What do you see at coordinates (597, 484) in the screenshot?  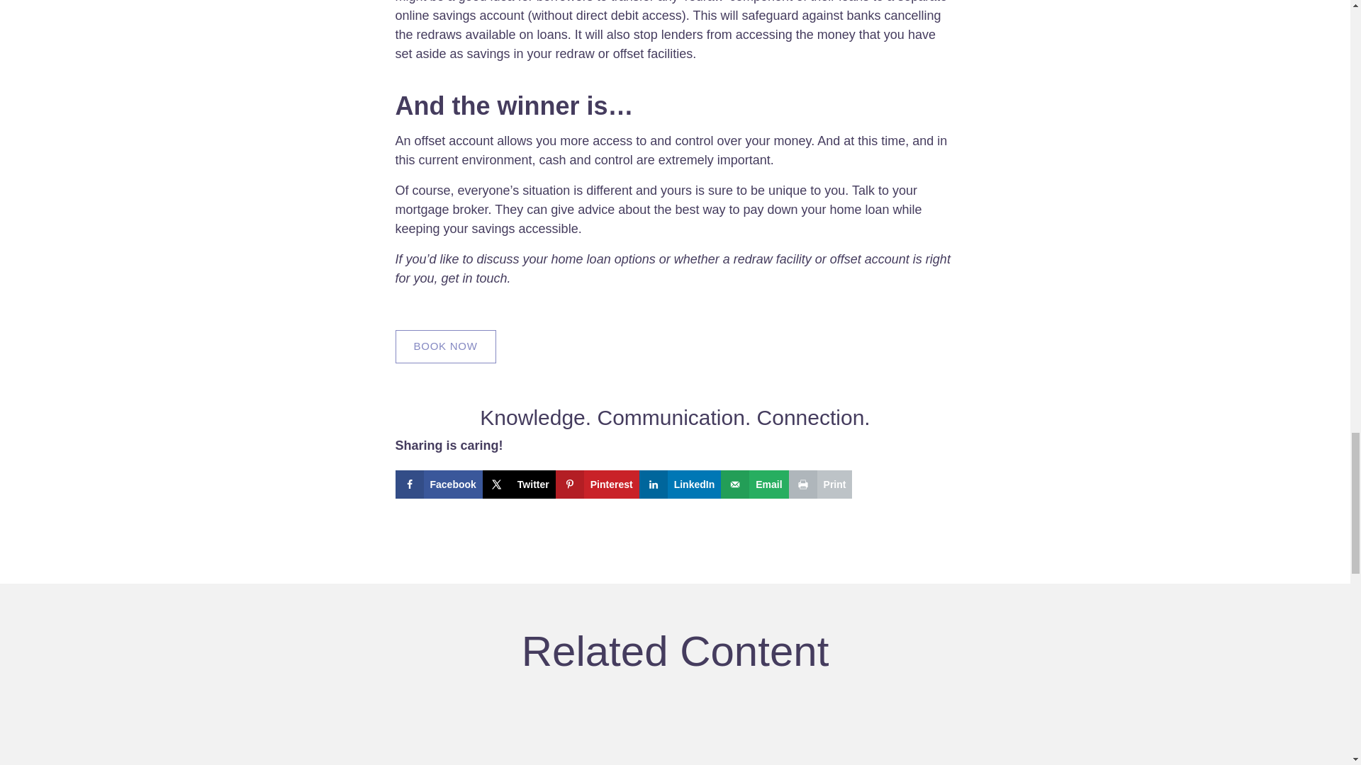 I see `Save to Pinterest` at bounding box center [597, 484].